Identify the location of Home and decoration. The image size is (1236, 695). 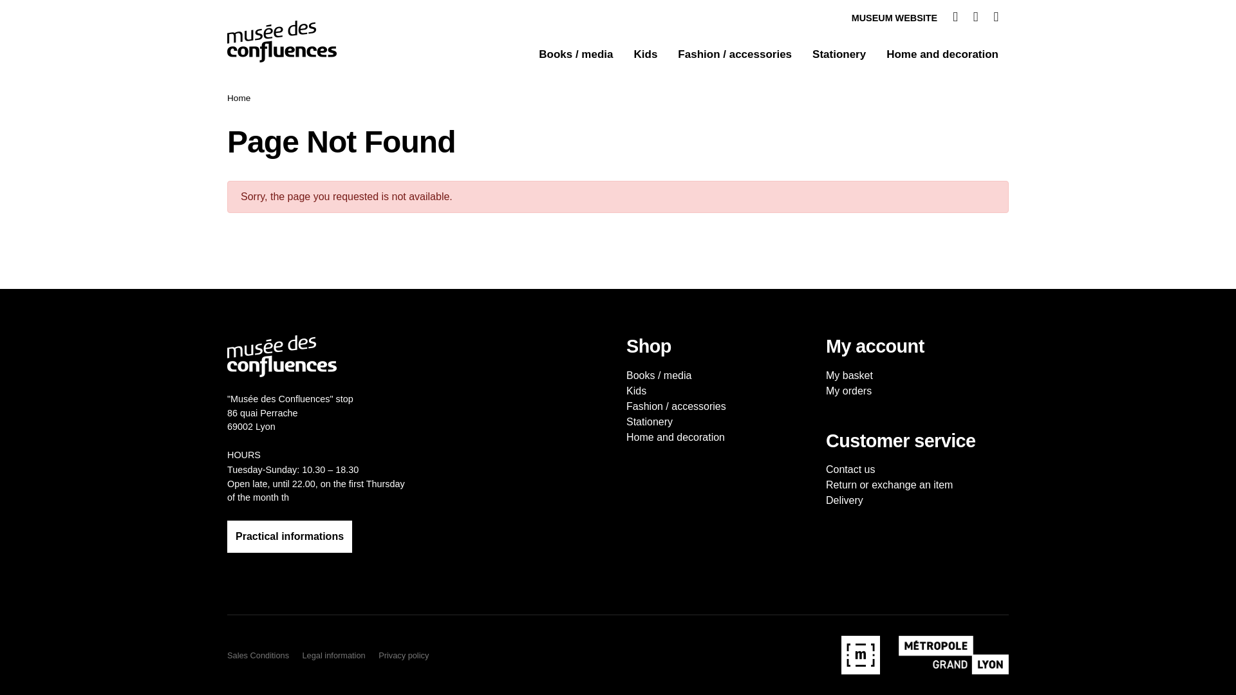
(942, 55).